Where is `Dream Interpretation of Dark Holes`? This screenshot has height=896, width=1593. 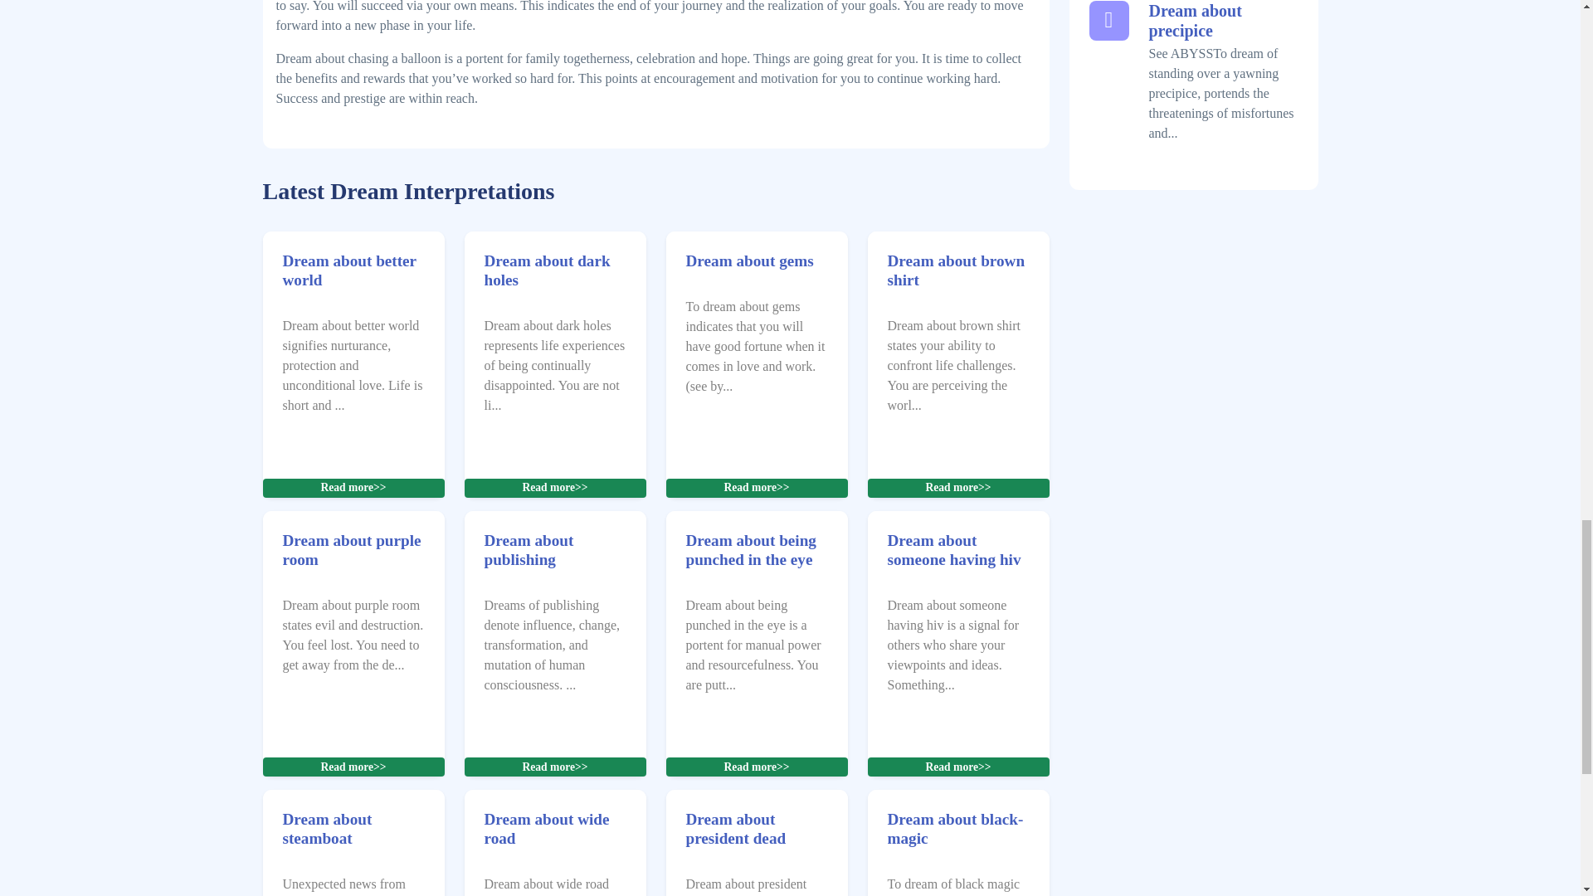
Dream Interpretation of Dark Holes is located at coordinates (547, 270).